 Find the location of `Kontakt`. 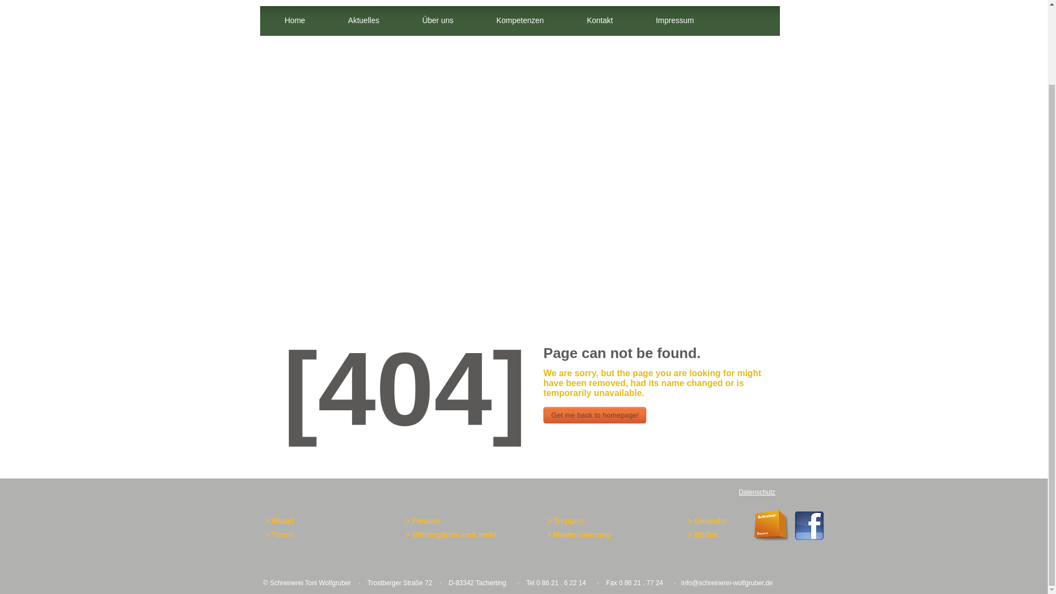

Kontakt is located at coordinates (599, 21).